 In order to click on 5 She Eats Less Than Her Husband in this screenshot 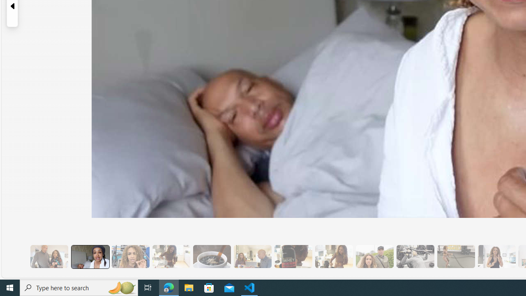, I will do `click(252, 257)`.